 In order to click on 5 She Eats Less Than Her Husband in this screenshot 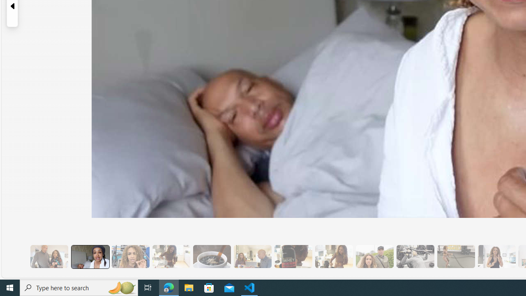, I will do `click(252, 257)`.